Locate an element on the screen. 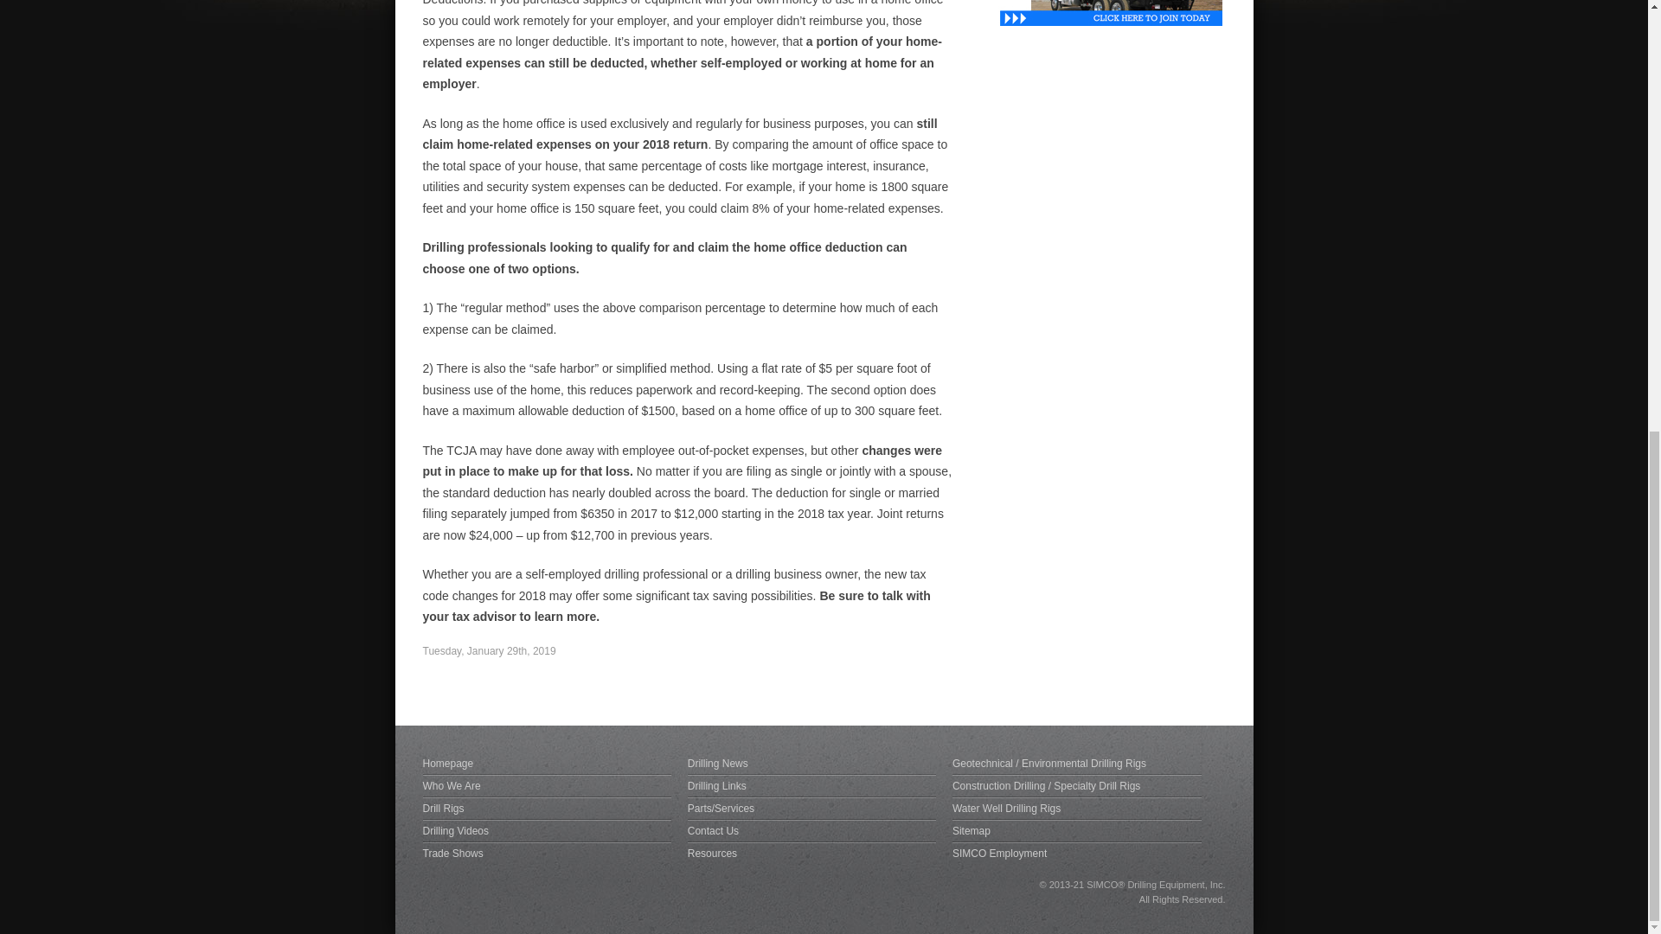 This screenshot has height=934, width=1661. Who We Are is located at coordinates (546, 785).